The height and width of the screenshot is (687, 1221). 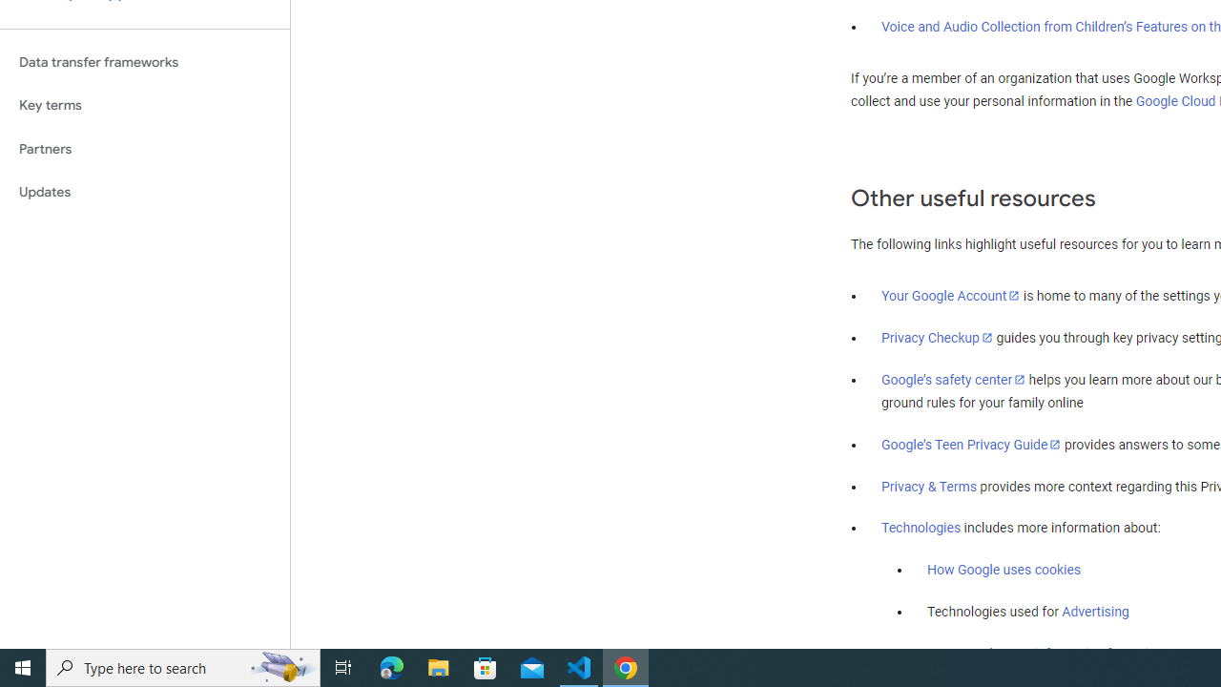 What do you see at coordinates (929, 487) in the screenshot?
I see `Privacy & Terms` at bounding box center [929, 487].